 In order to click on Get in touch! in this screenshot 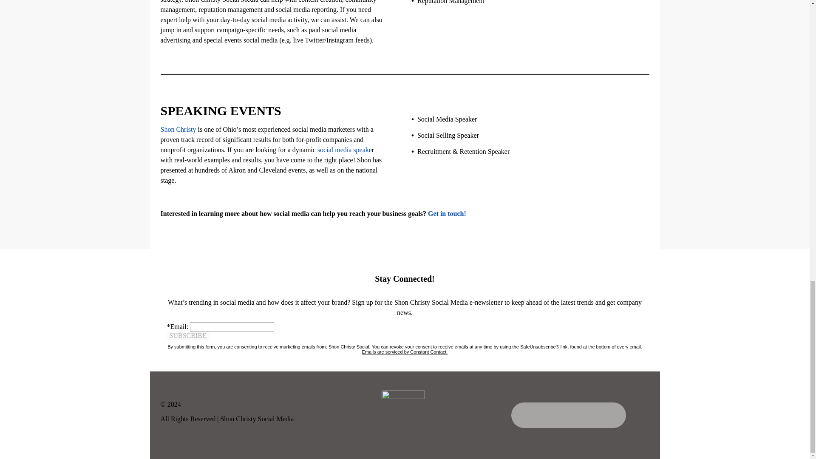, I will do `click(447, 213)`.